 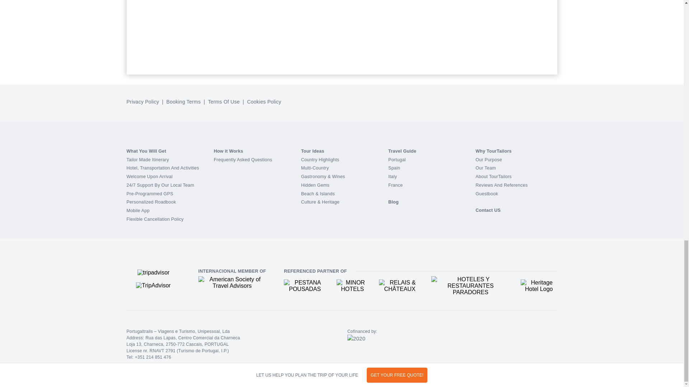 I want to click on Tailor Made Itinerary, so click(x=147, y=159).